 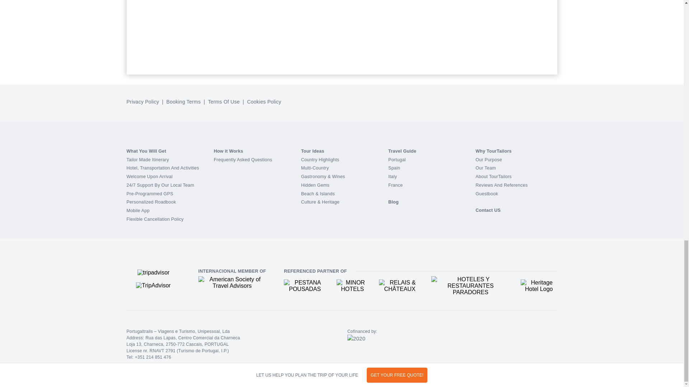 I want to click on Tailor Made Itinerary, so click(x=147, y=159).